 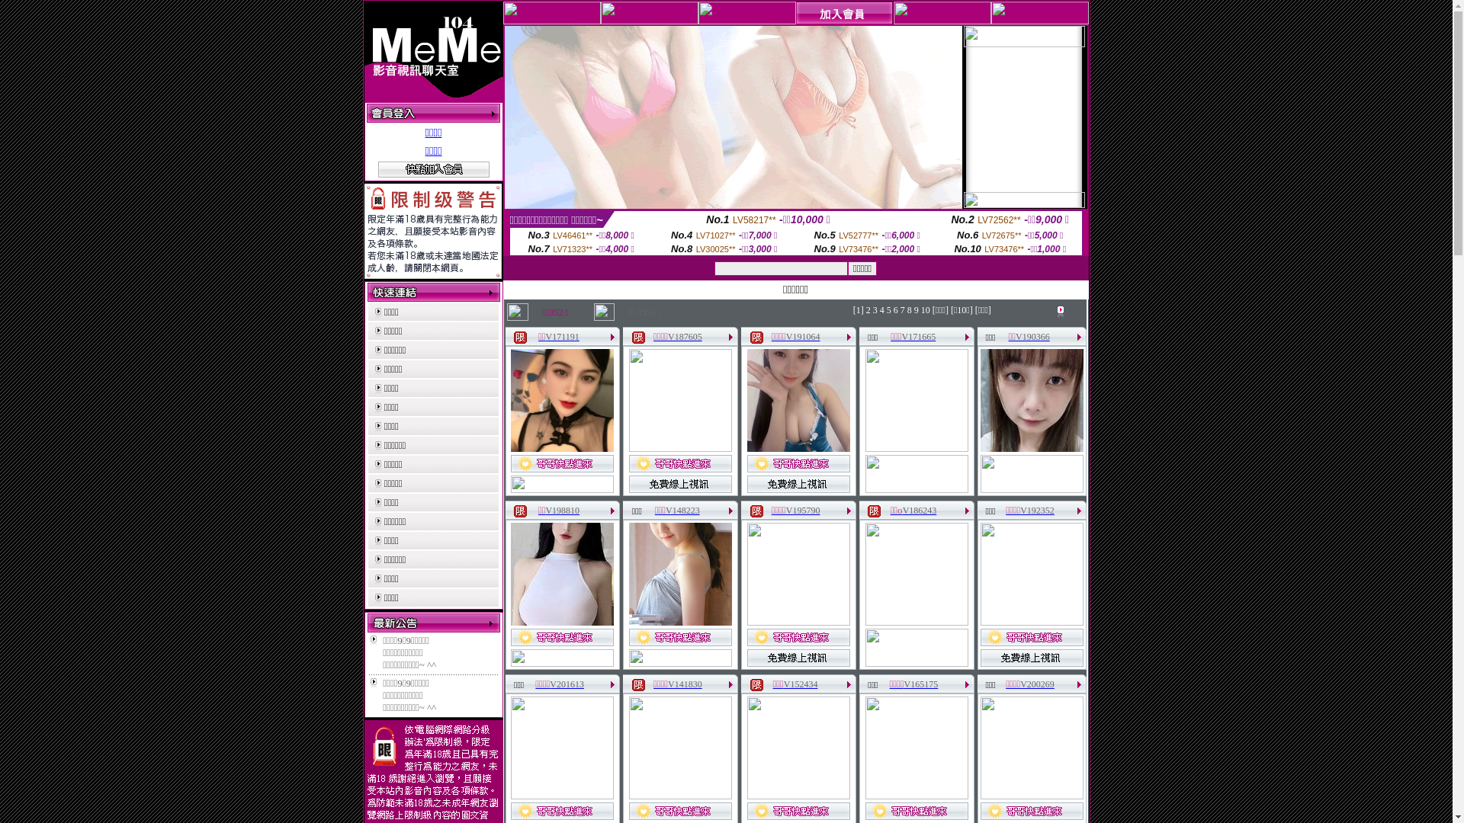 I want to click on V171191, so click(x=563, y=337).